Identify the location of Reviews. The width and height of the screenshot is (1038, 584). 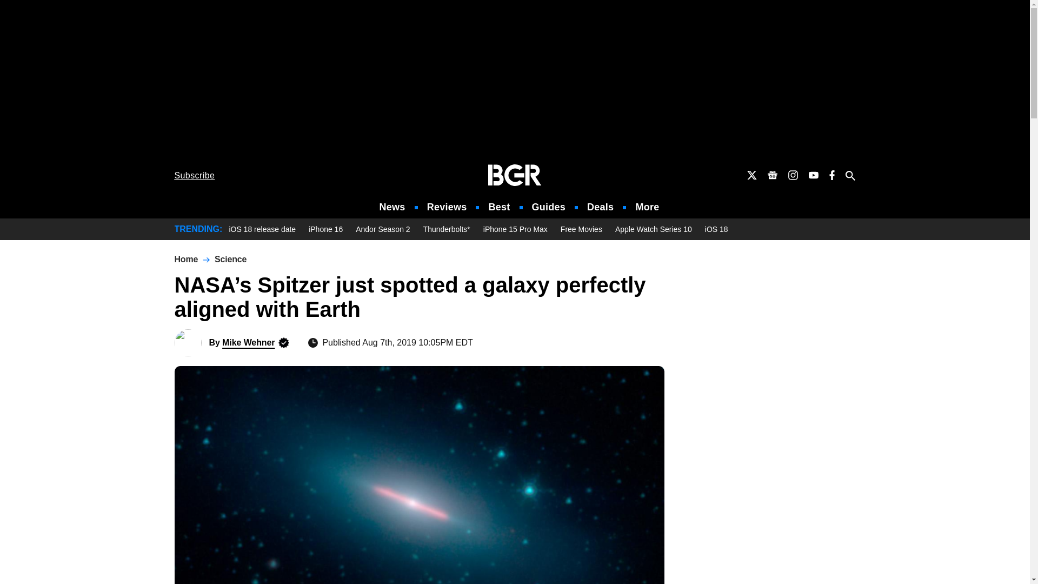
(447, 207).